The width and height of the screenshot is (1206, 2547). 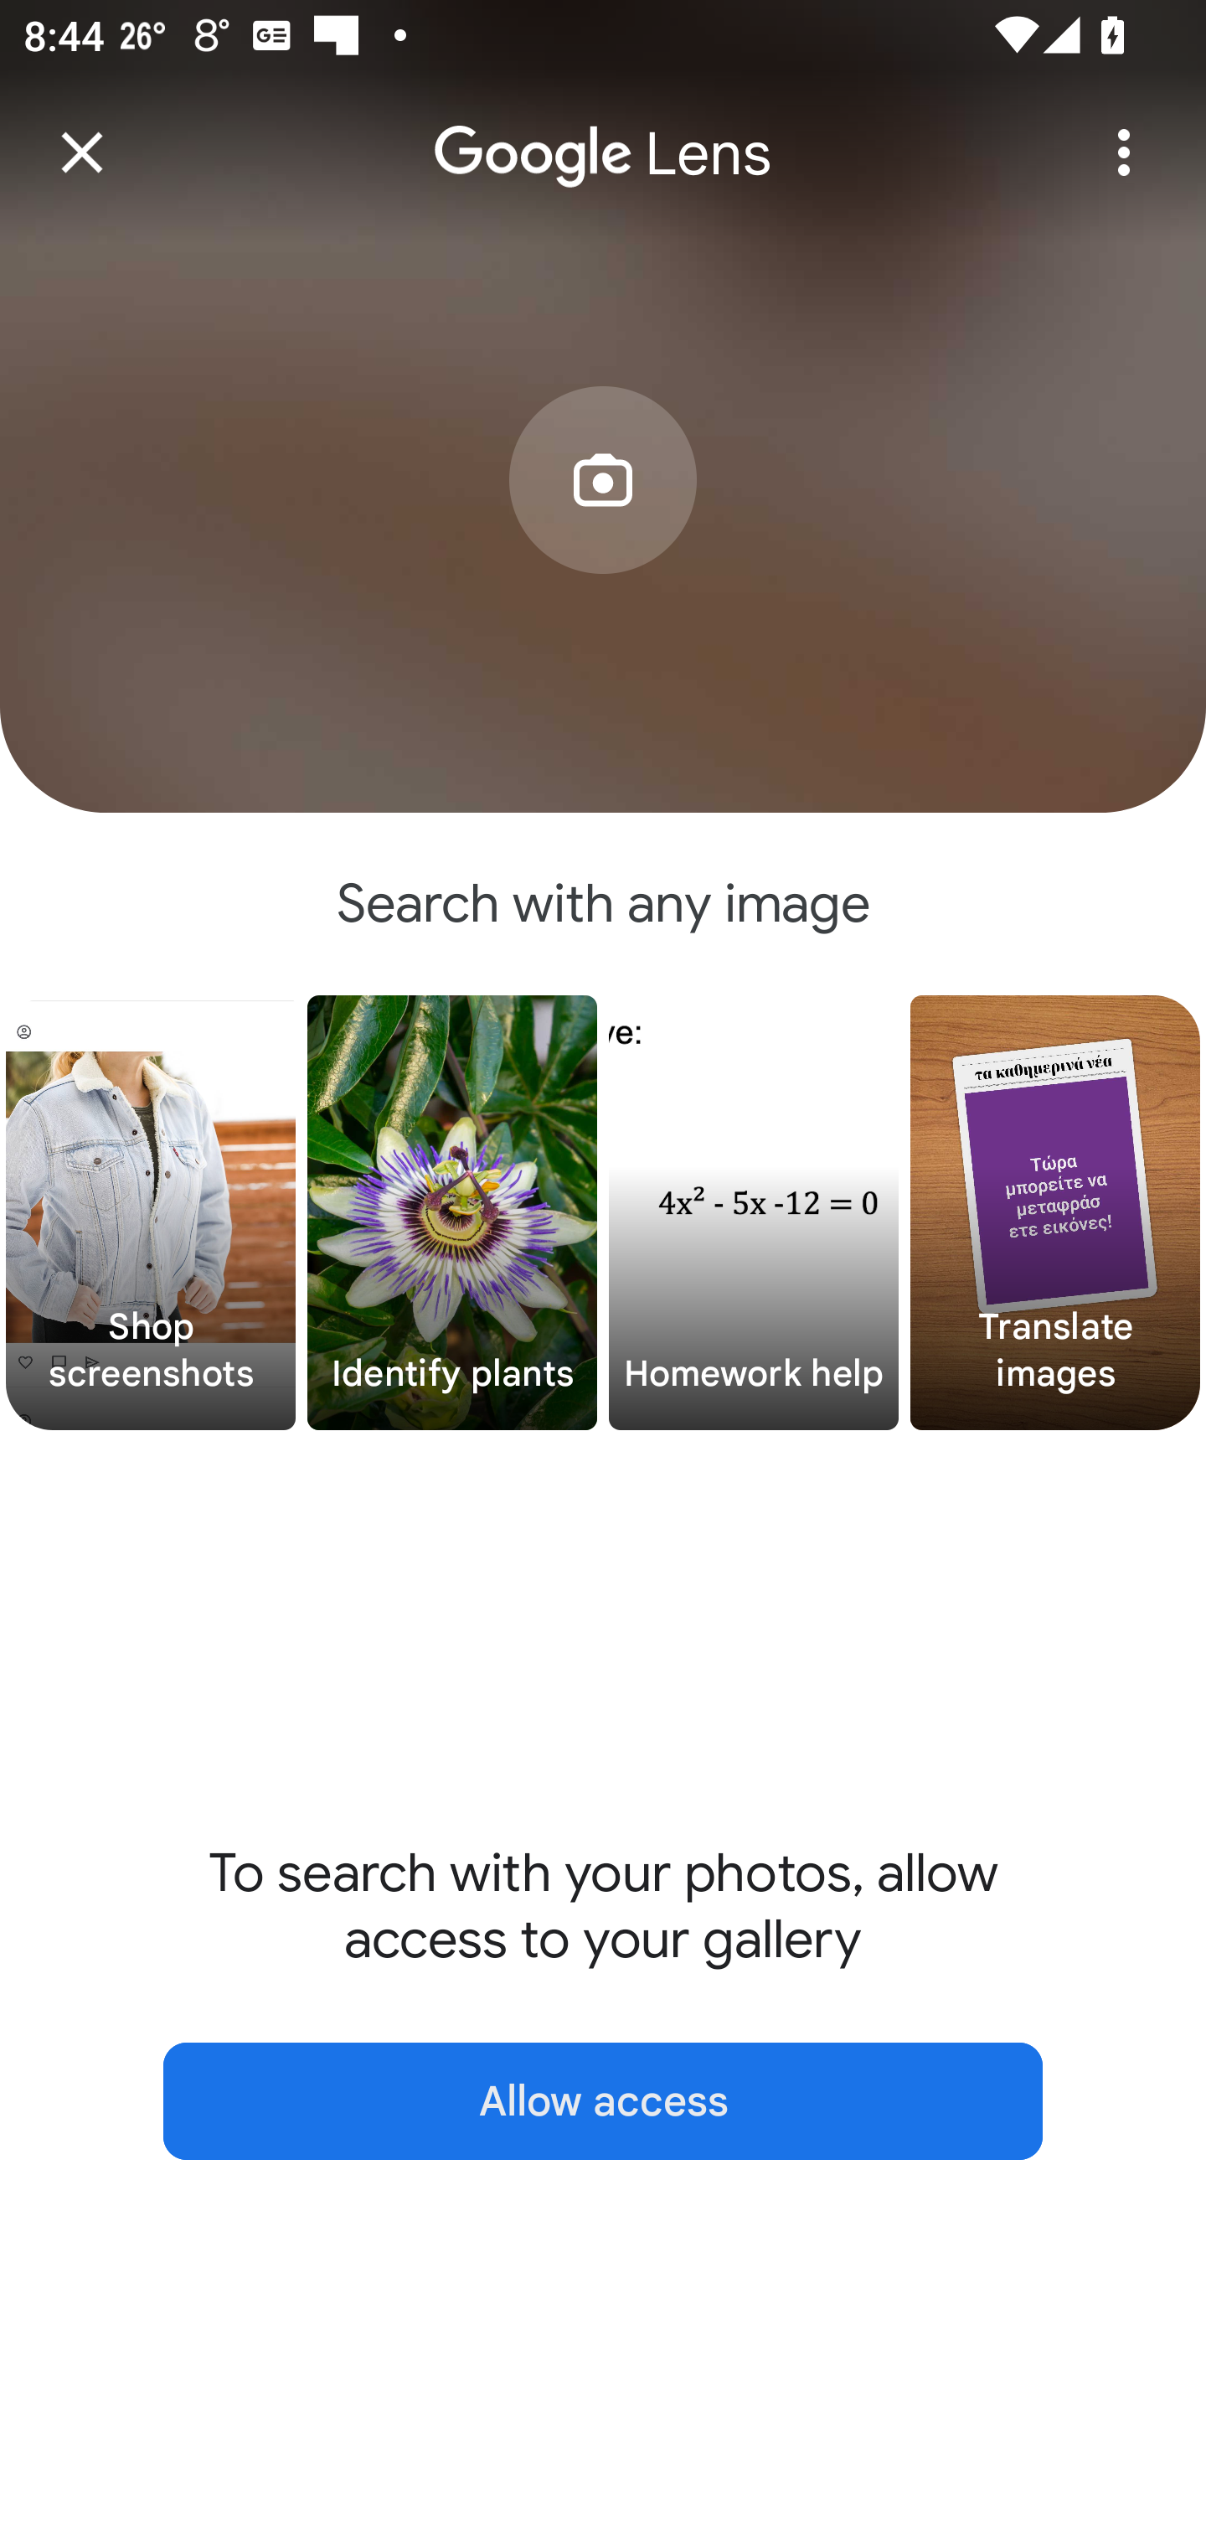 I want to click on Allow access, so click(x=603, y=2101).